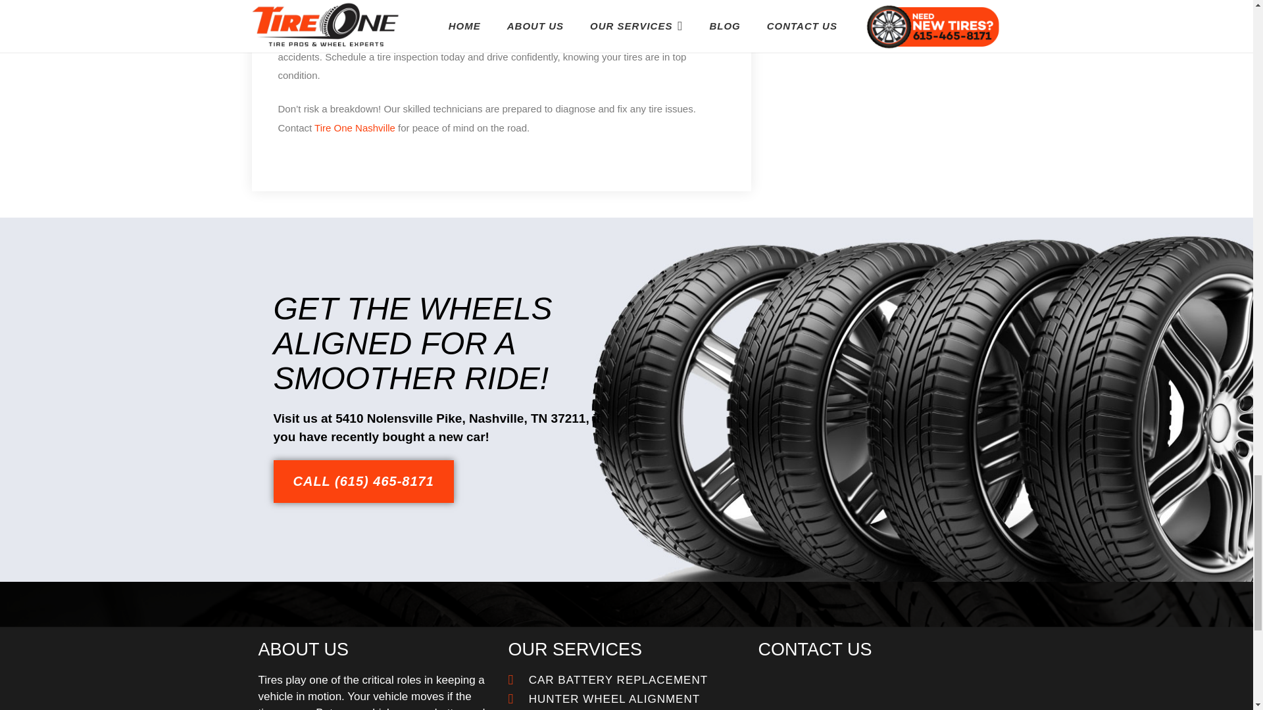 The width and height of the screenshot is (1263, 710). I want to click on Tire One Nashville, so click(355, 128).